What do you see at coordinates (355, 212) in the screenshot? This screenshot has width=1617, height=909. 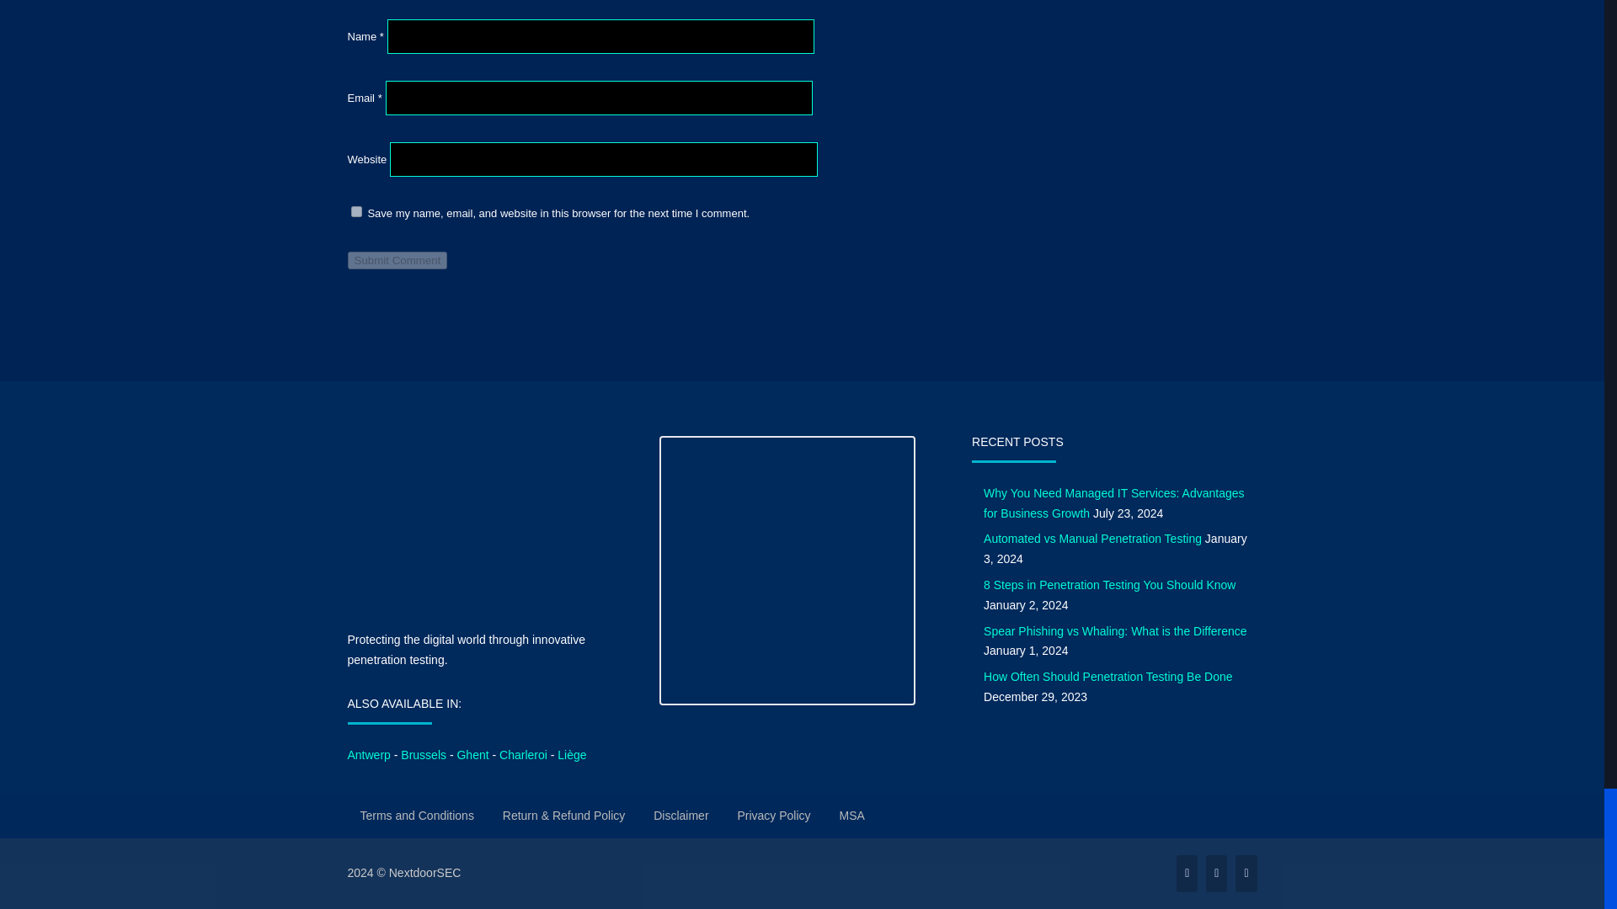 I see `yes` at bounding box center [355, 212].